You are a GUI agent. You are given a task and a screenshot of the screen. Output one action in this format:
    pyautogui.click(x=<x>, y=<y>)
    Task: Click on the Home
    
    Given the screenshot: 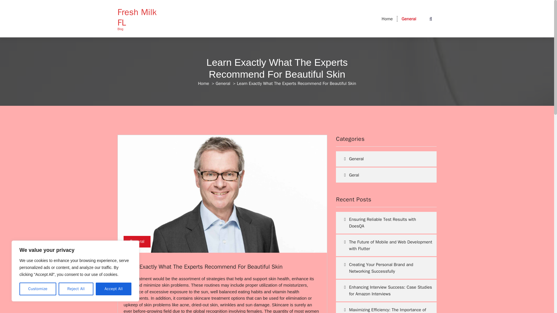 What is the action you would take?
    pyautogui.click(x=203, y=83)
    